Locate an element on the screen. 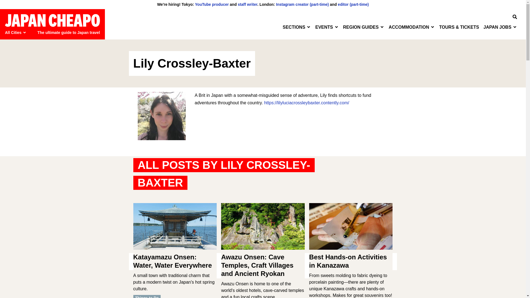 Image resolution: width=530 pixels, height=298 pixels. SECTIONS is located at coordinates (296, 27).